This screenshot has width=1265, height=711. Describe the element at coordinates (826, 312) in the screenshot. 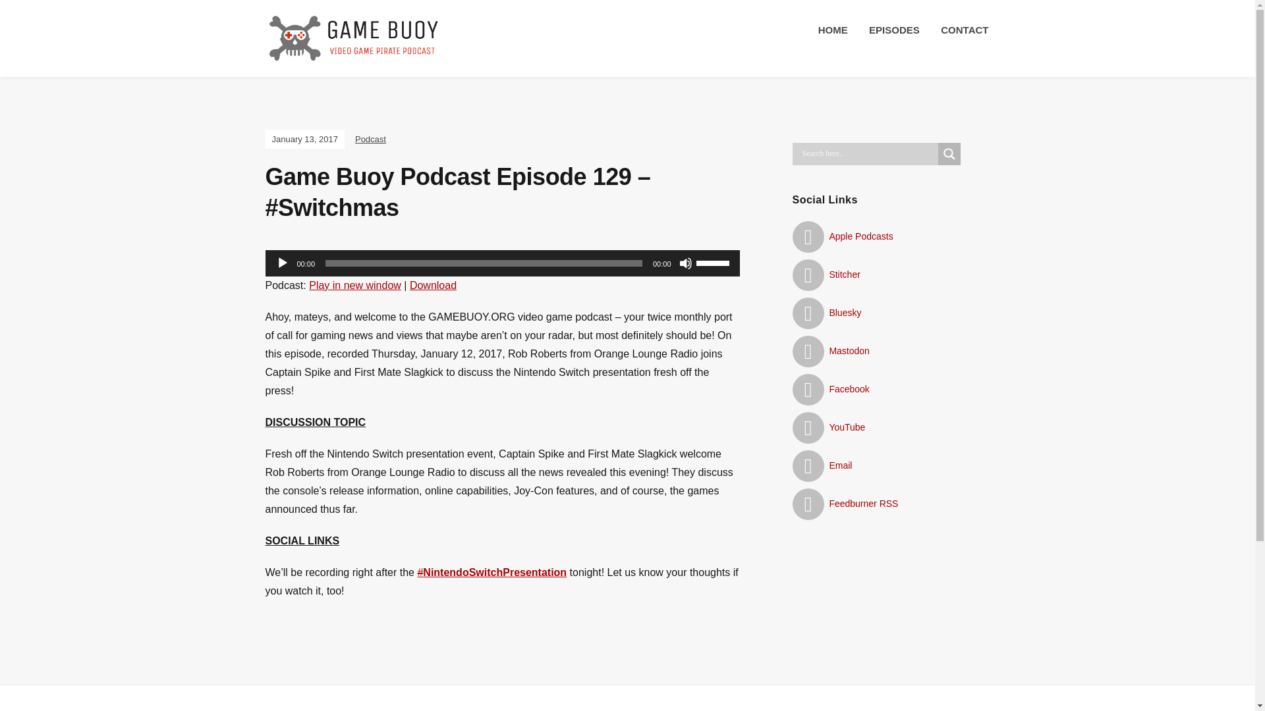

I see `Bluesky` at that location.